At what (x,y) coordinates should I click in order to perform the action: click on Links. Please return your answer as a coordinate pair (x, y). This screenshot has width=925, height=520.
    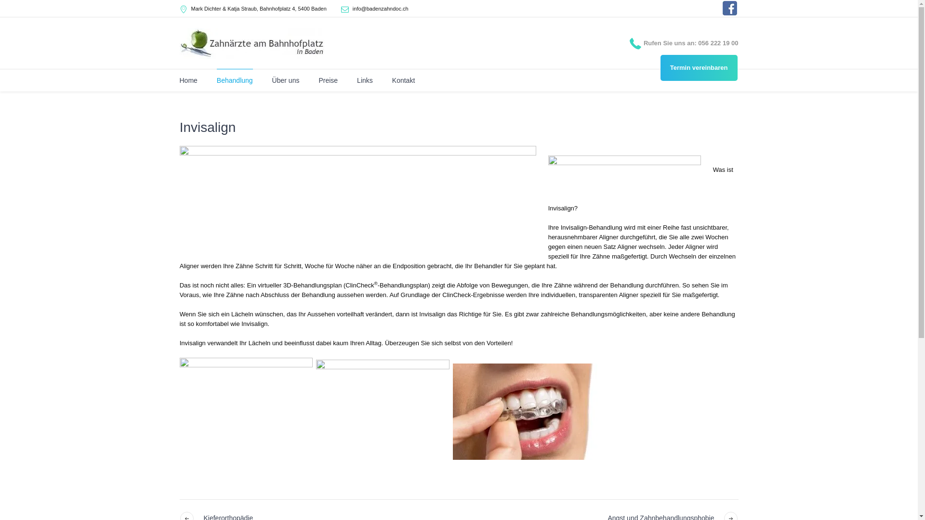
    Looking at the image, I should click on (365, 80).